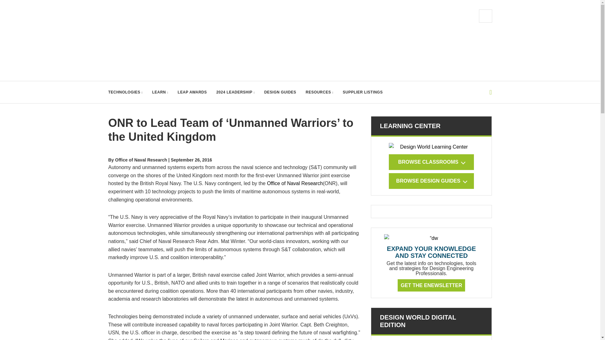  What do you see at coordinates (192, 92) in the screenshot?
I see `LEAP AWARDS` at bounding box center [192, 92].